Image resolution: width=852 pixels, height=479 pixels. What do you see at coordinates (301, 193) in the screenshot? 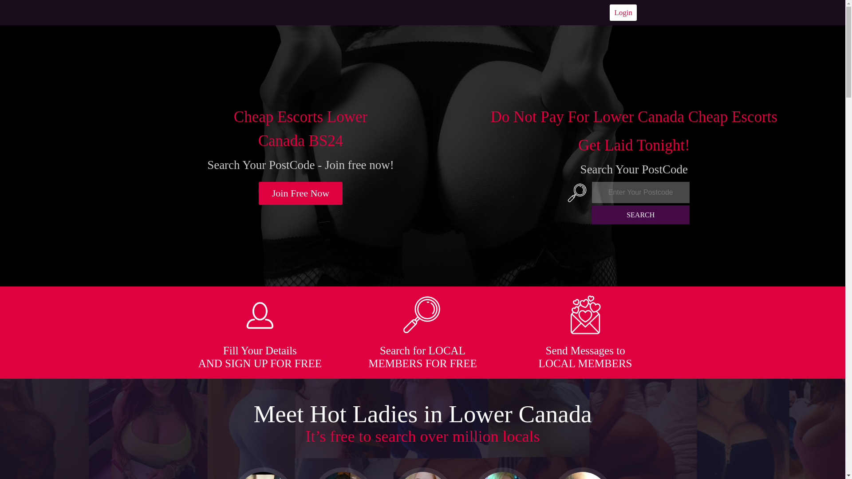
I see `Join` at bounding box center [301, 193].